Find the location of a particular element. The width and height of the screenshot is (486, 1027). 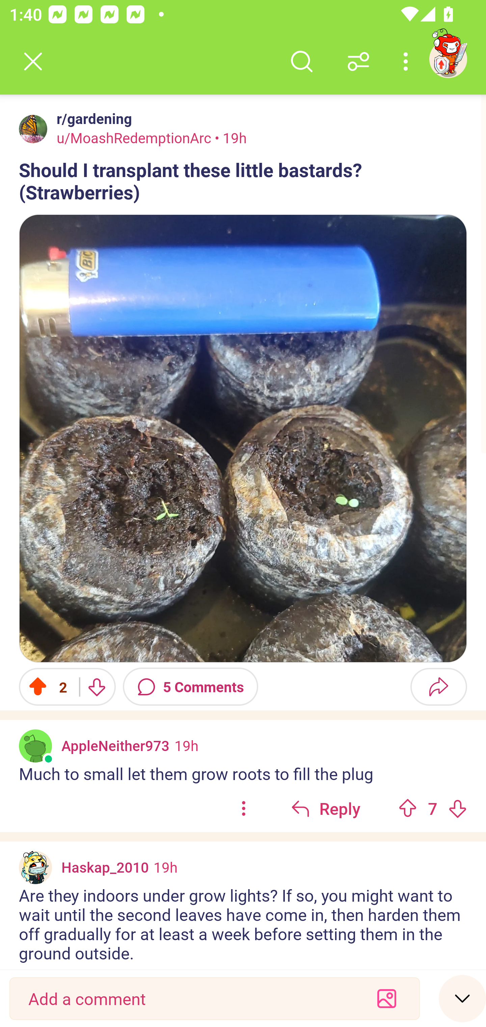

Sort comments is located at coordinates (358, 61).